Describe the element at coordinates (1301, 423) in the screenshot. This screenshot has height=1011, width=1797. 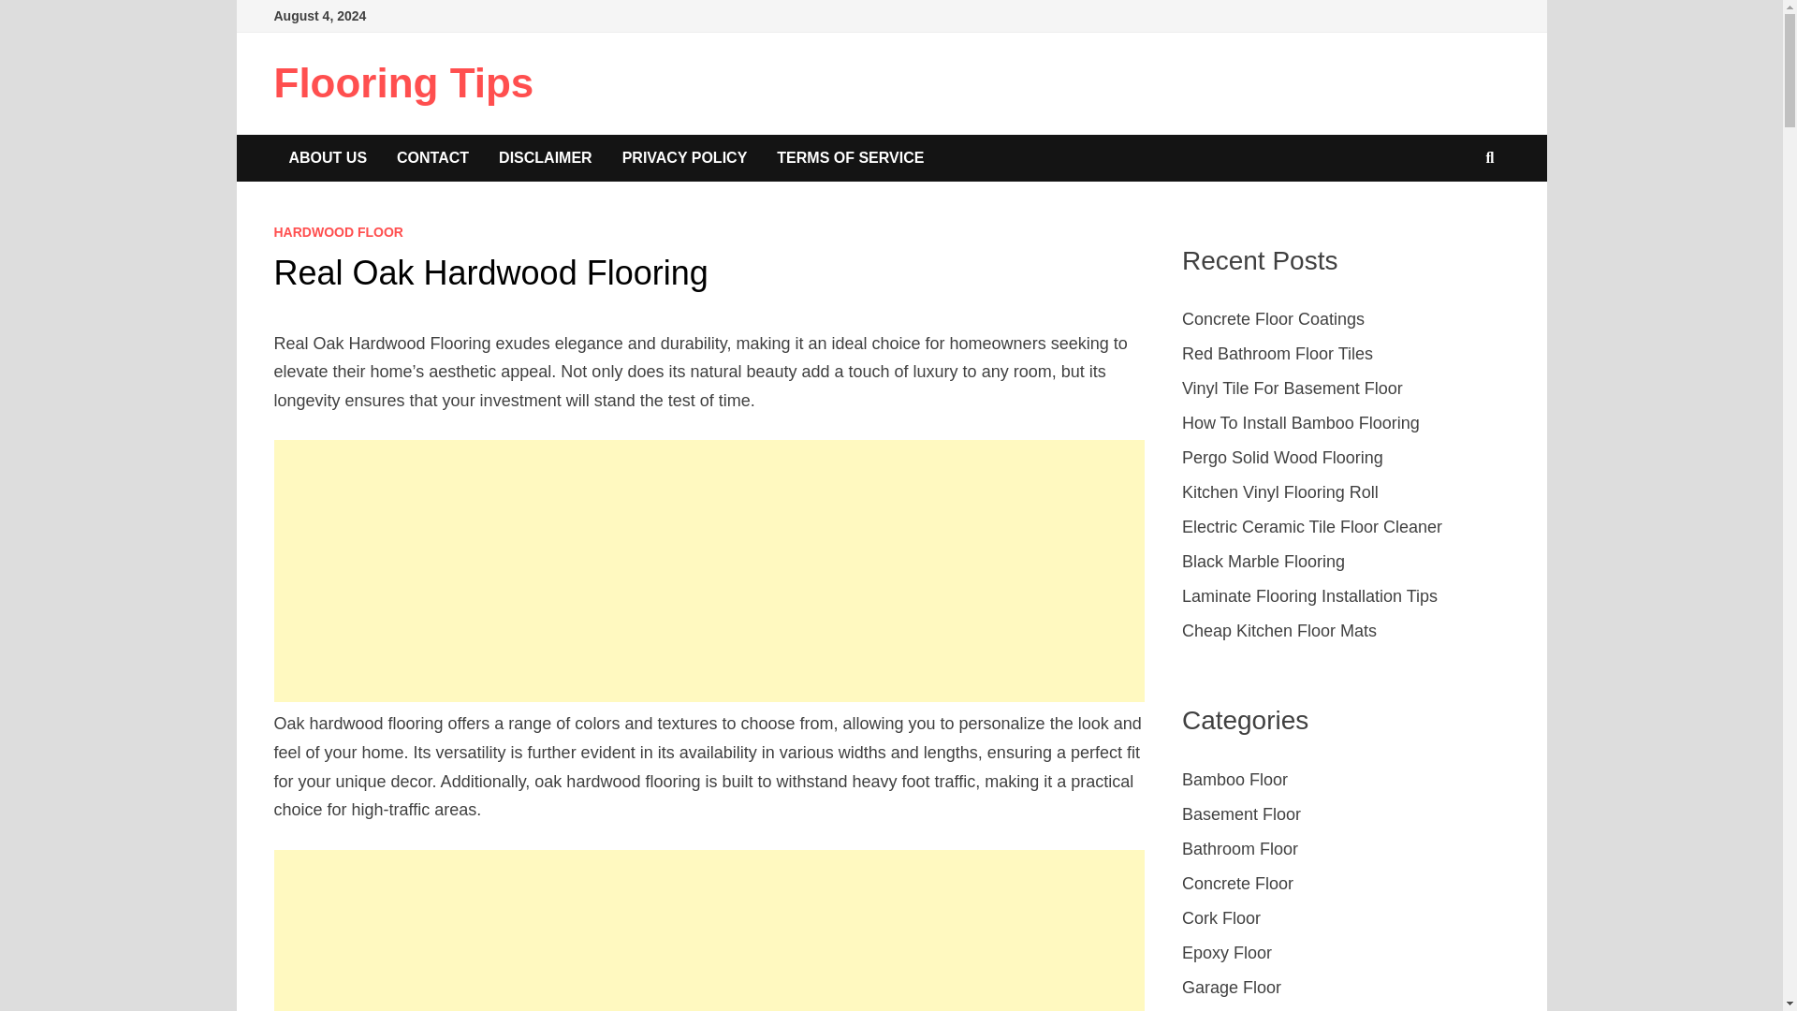
I see `How To Install Bamboo Flooring` at that location.